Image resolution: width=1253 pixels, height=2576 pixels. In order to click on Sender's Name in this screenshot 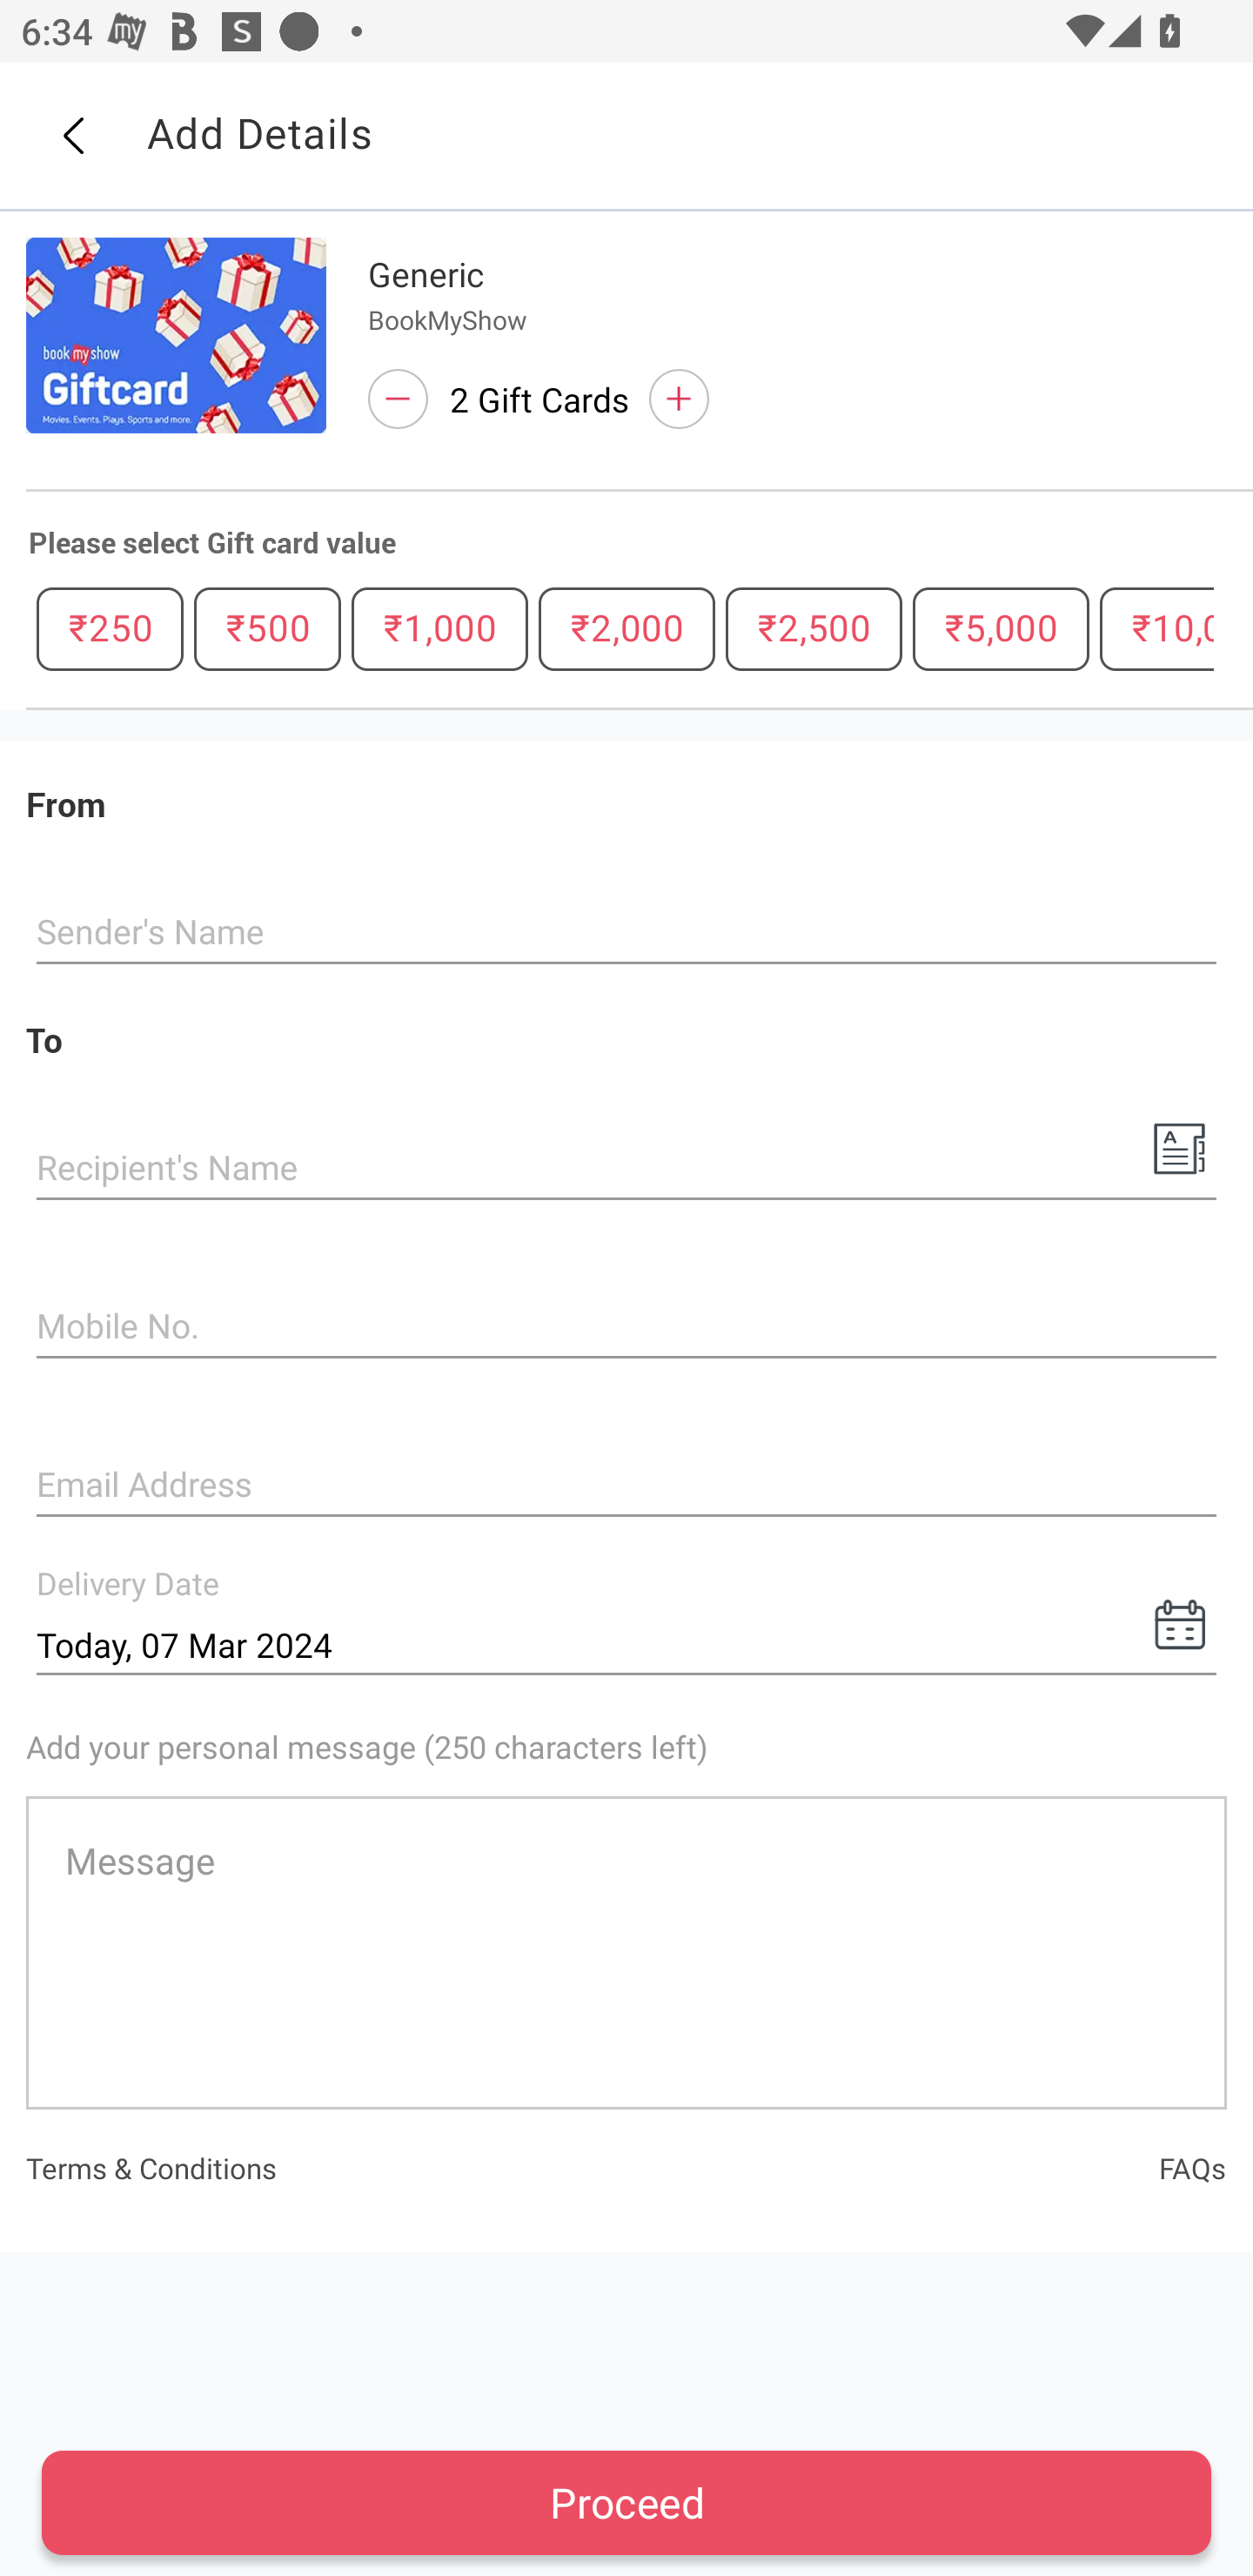, I will do `click(626, 933)`.